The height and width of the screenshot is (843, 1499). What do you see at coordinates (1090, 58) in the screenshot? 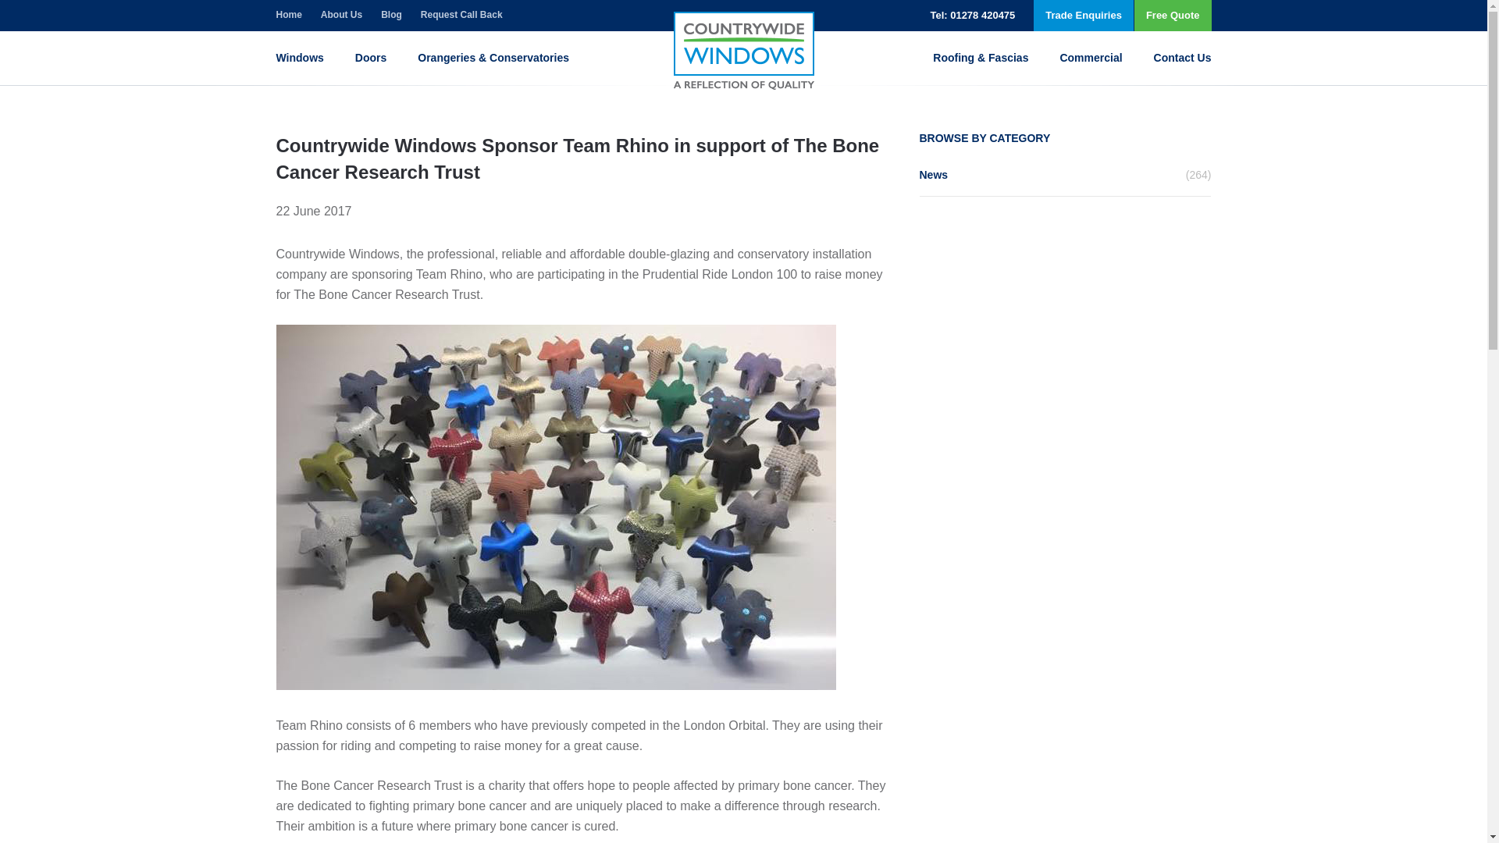
I see `Commercial` at bounding box center [1090, 58].